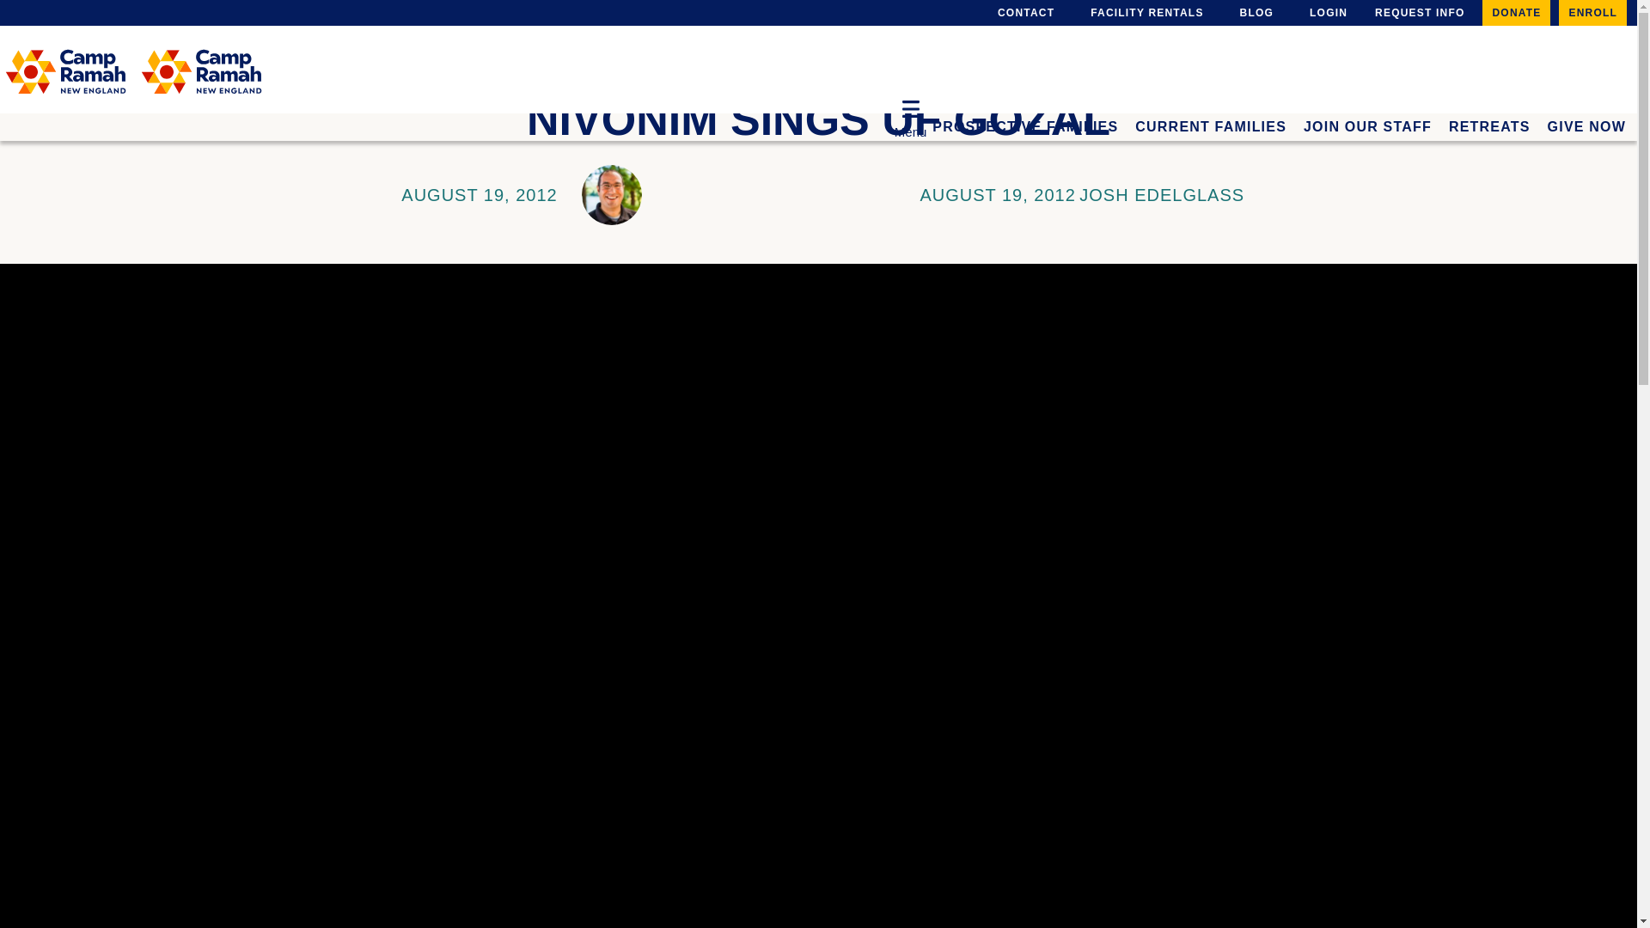 The image size is (1650, 928). Describe the element at coordinates (1516, 13) in the screenshot. I see `DONATE` at that location.